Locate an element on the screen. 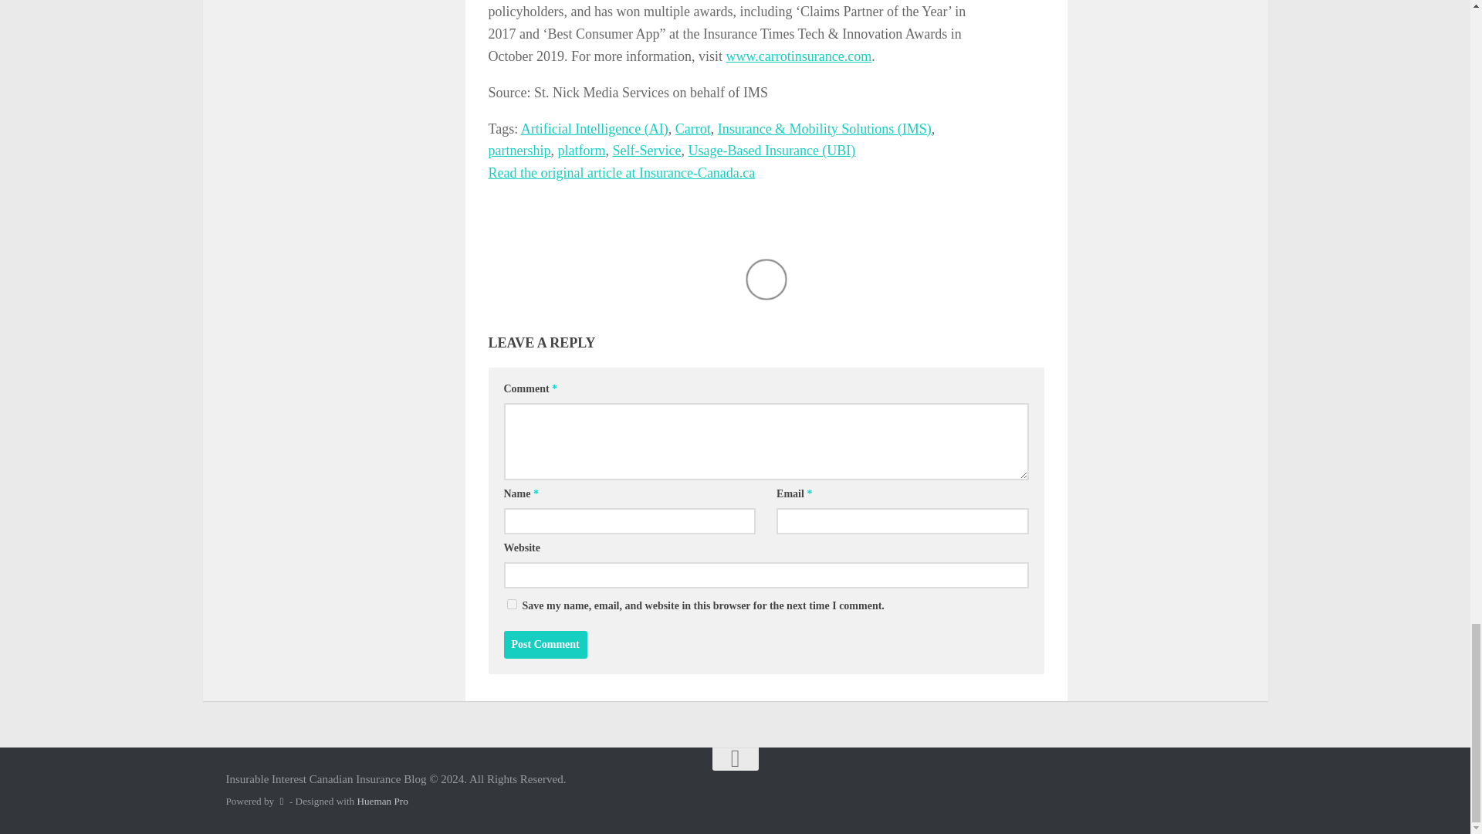 This screenshot has width=1482, height=834. Self-Service is located at coordinates (645, 150).